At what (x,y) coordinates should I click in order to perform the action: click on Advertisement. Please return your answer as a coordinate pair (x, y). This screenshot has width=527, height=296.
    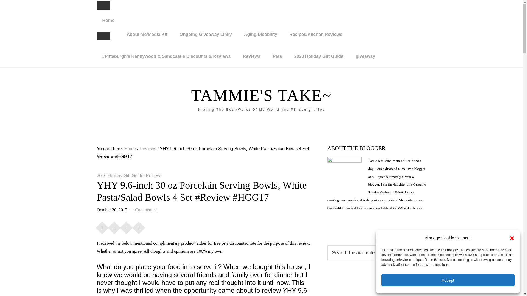
    Looking at the image, I should click on (377, 287).